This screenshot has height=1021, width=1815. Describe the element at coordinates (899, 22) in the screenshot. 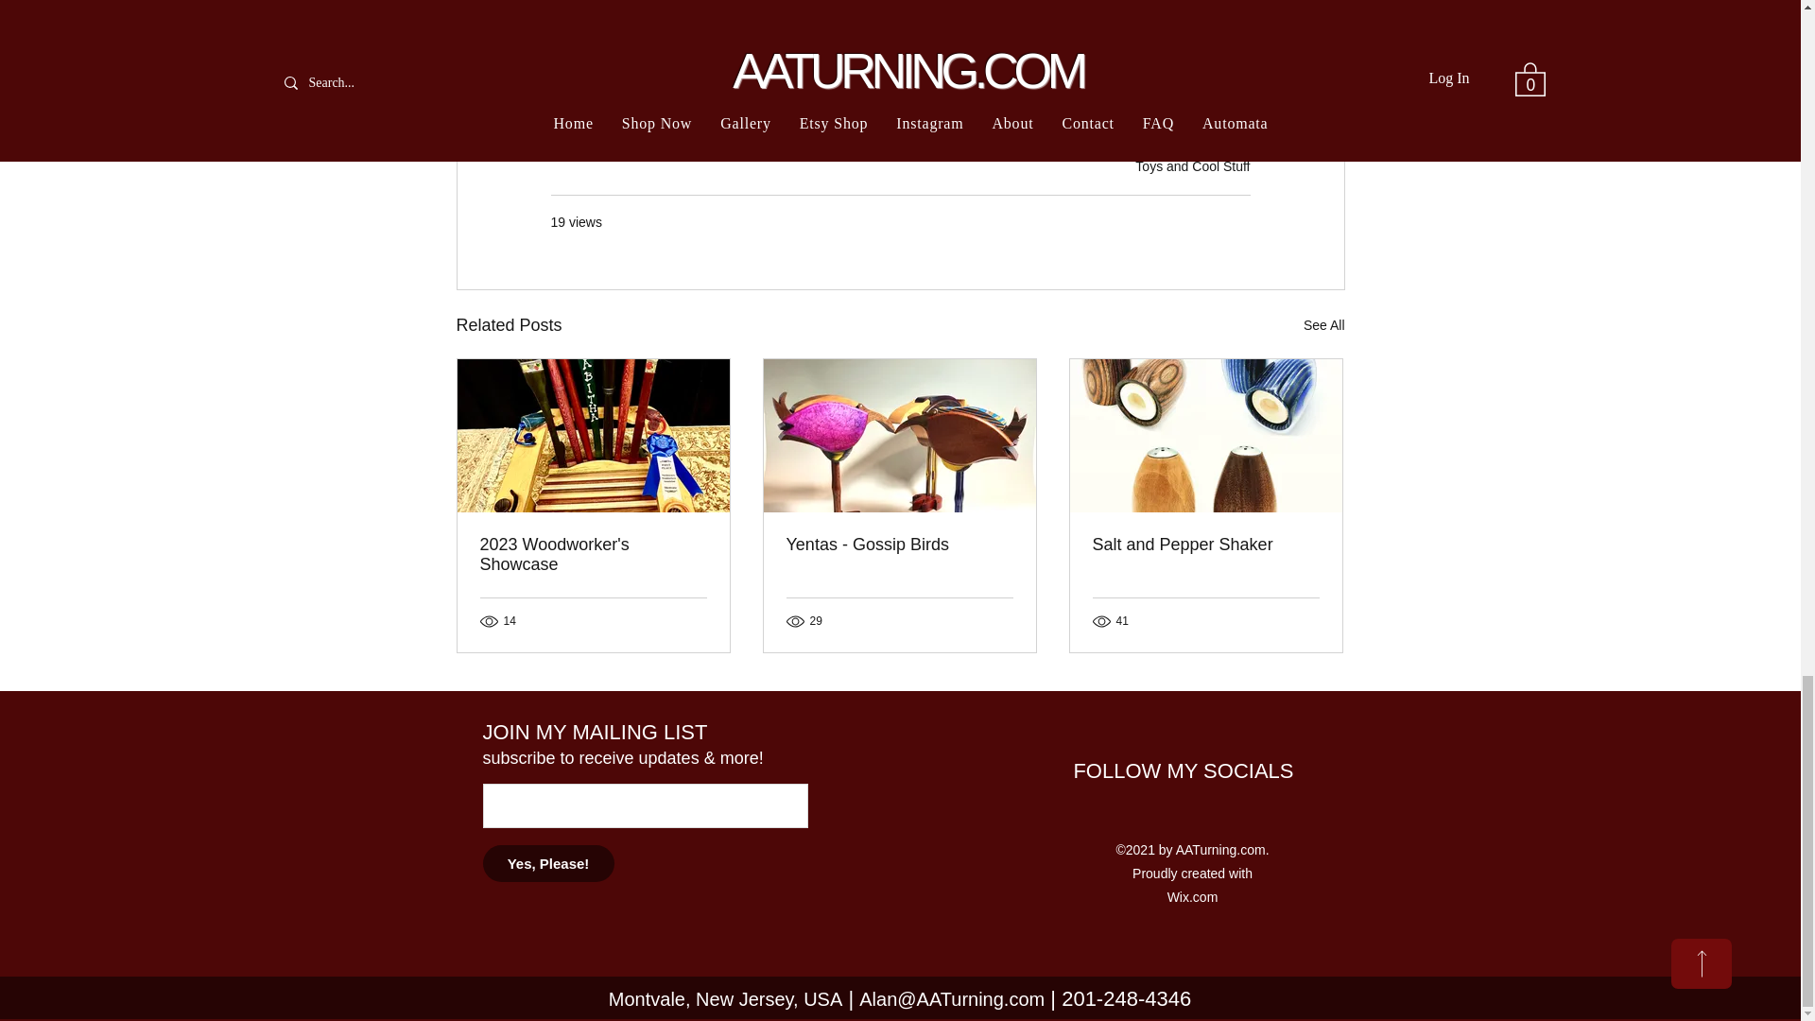

I see `AATurning` at that location.